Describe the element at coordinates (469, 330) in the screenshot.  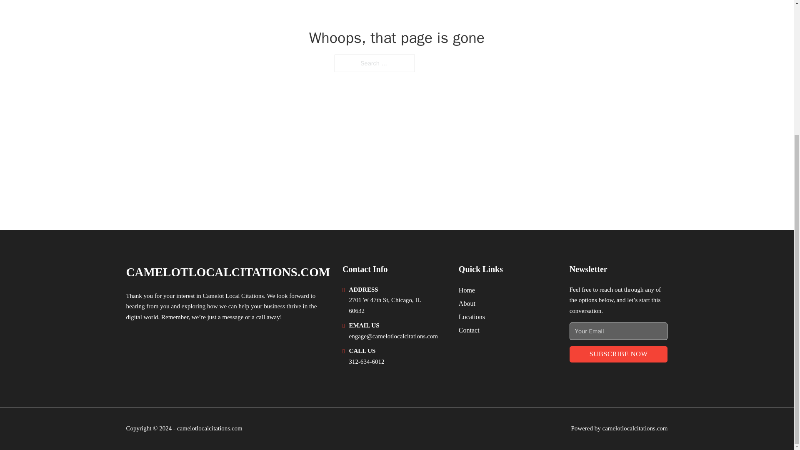
I see `Contact` at that location.